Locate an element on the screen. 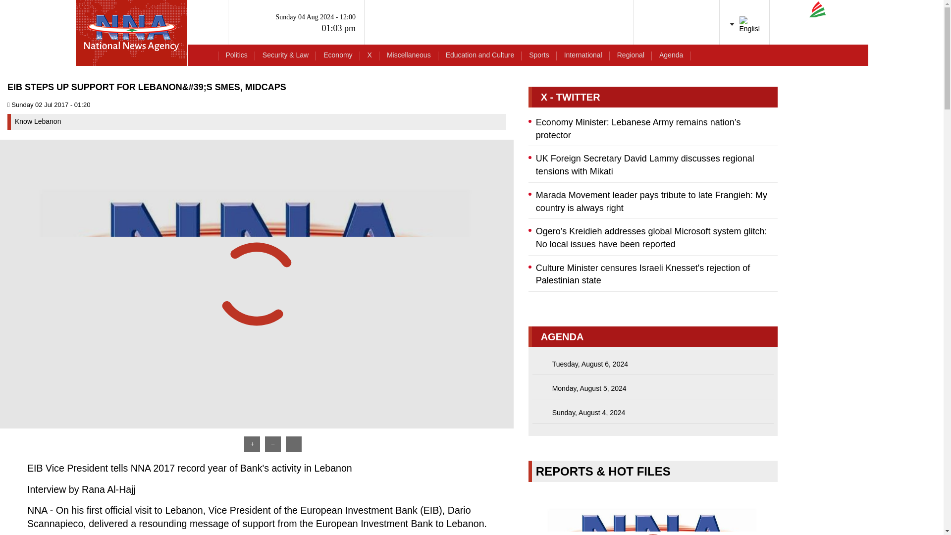  Download is located at coordinates (502, 417).